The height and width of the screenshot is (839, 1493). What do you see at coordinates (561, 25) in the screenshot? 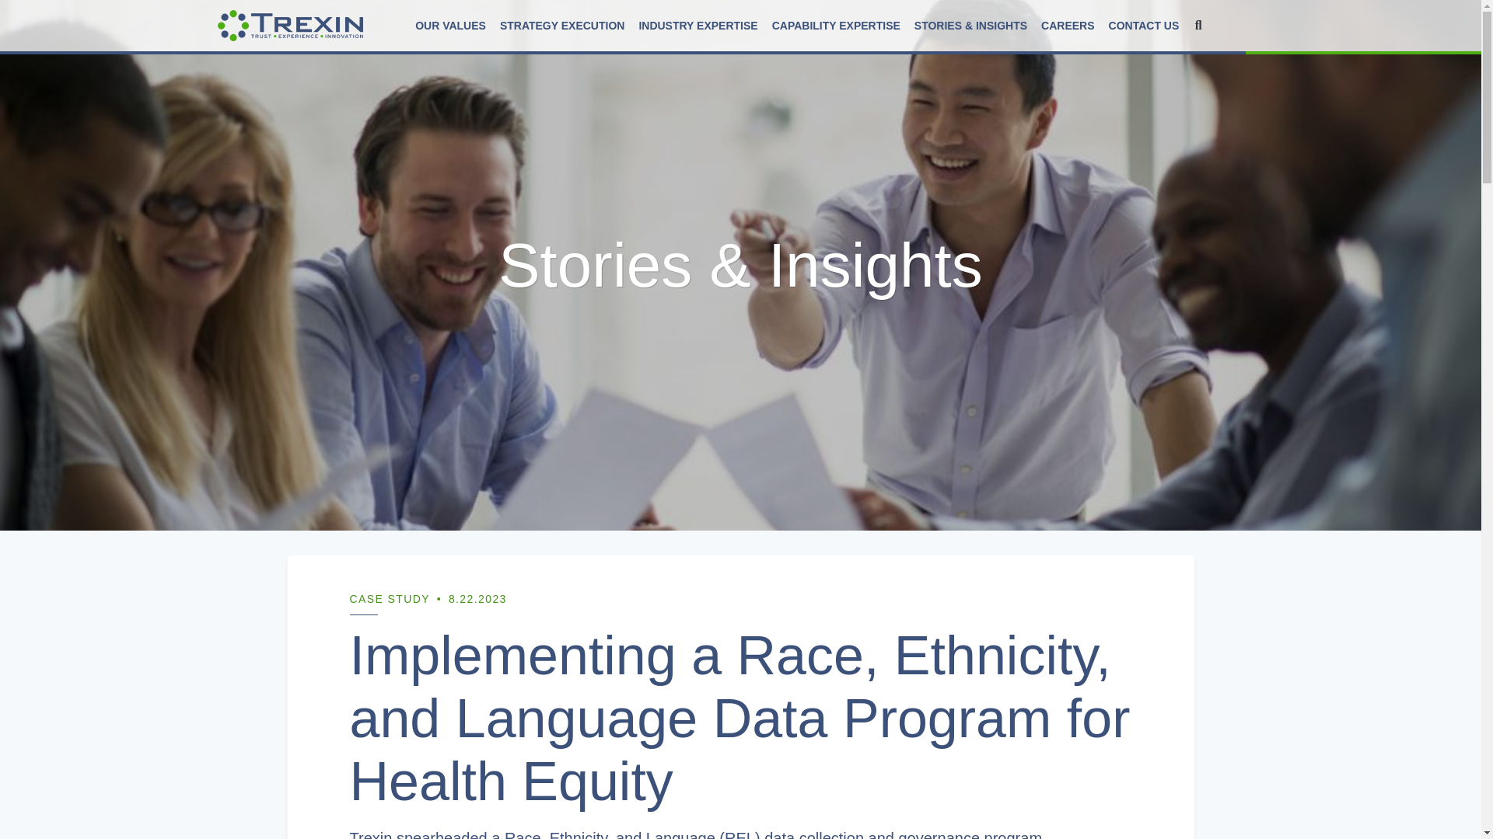
I see `STRATEGY EXECUTION` at bounding box center [561, 25].